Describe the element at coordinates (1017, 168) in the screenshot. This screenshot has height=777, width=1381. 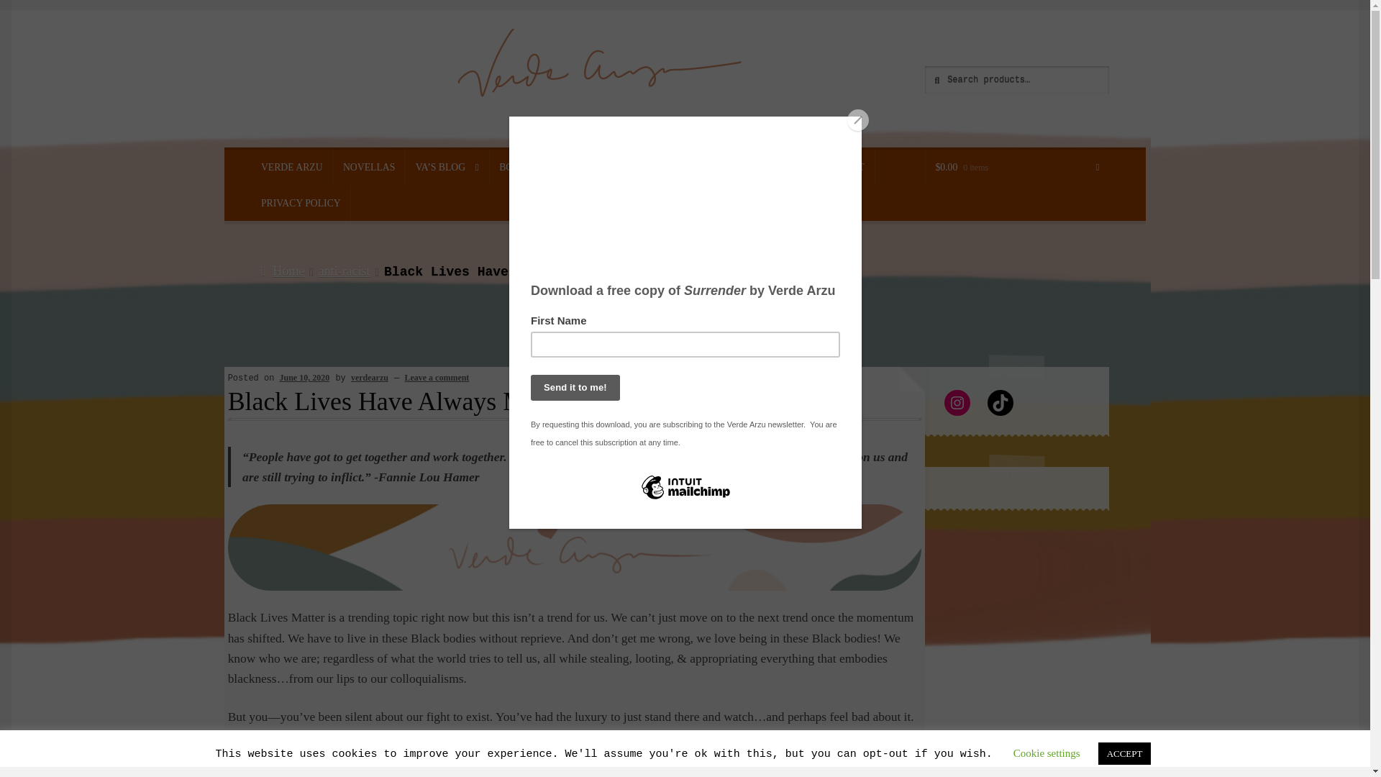
I see `View your shopping cart` at that location.